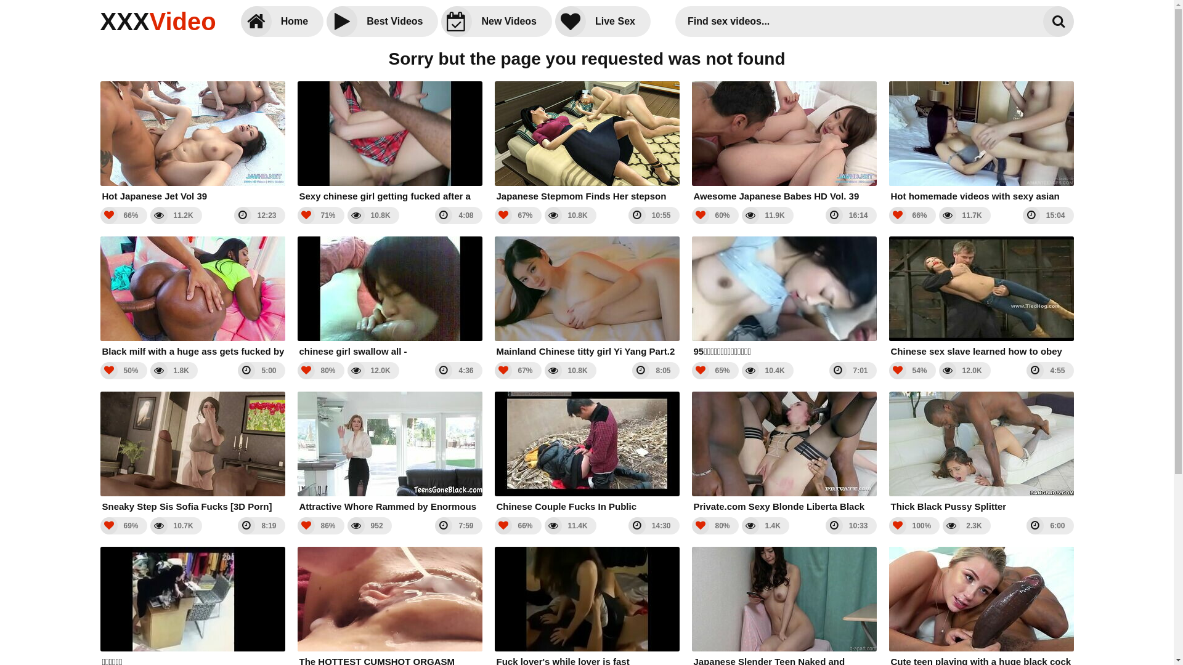 Image resolution: width=1183 pixels, height=665 pixels. What do you see at coordinates (981, 297) in the screenshot?
I see `Chinese sex slave learned how to obey` at bounding box center [981, 297].